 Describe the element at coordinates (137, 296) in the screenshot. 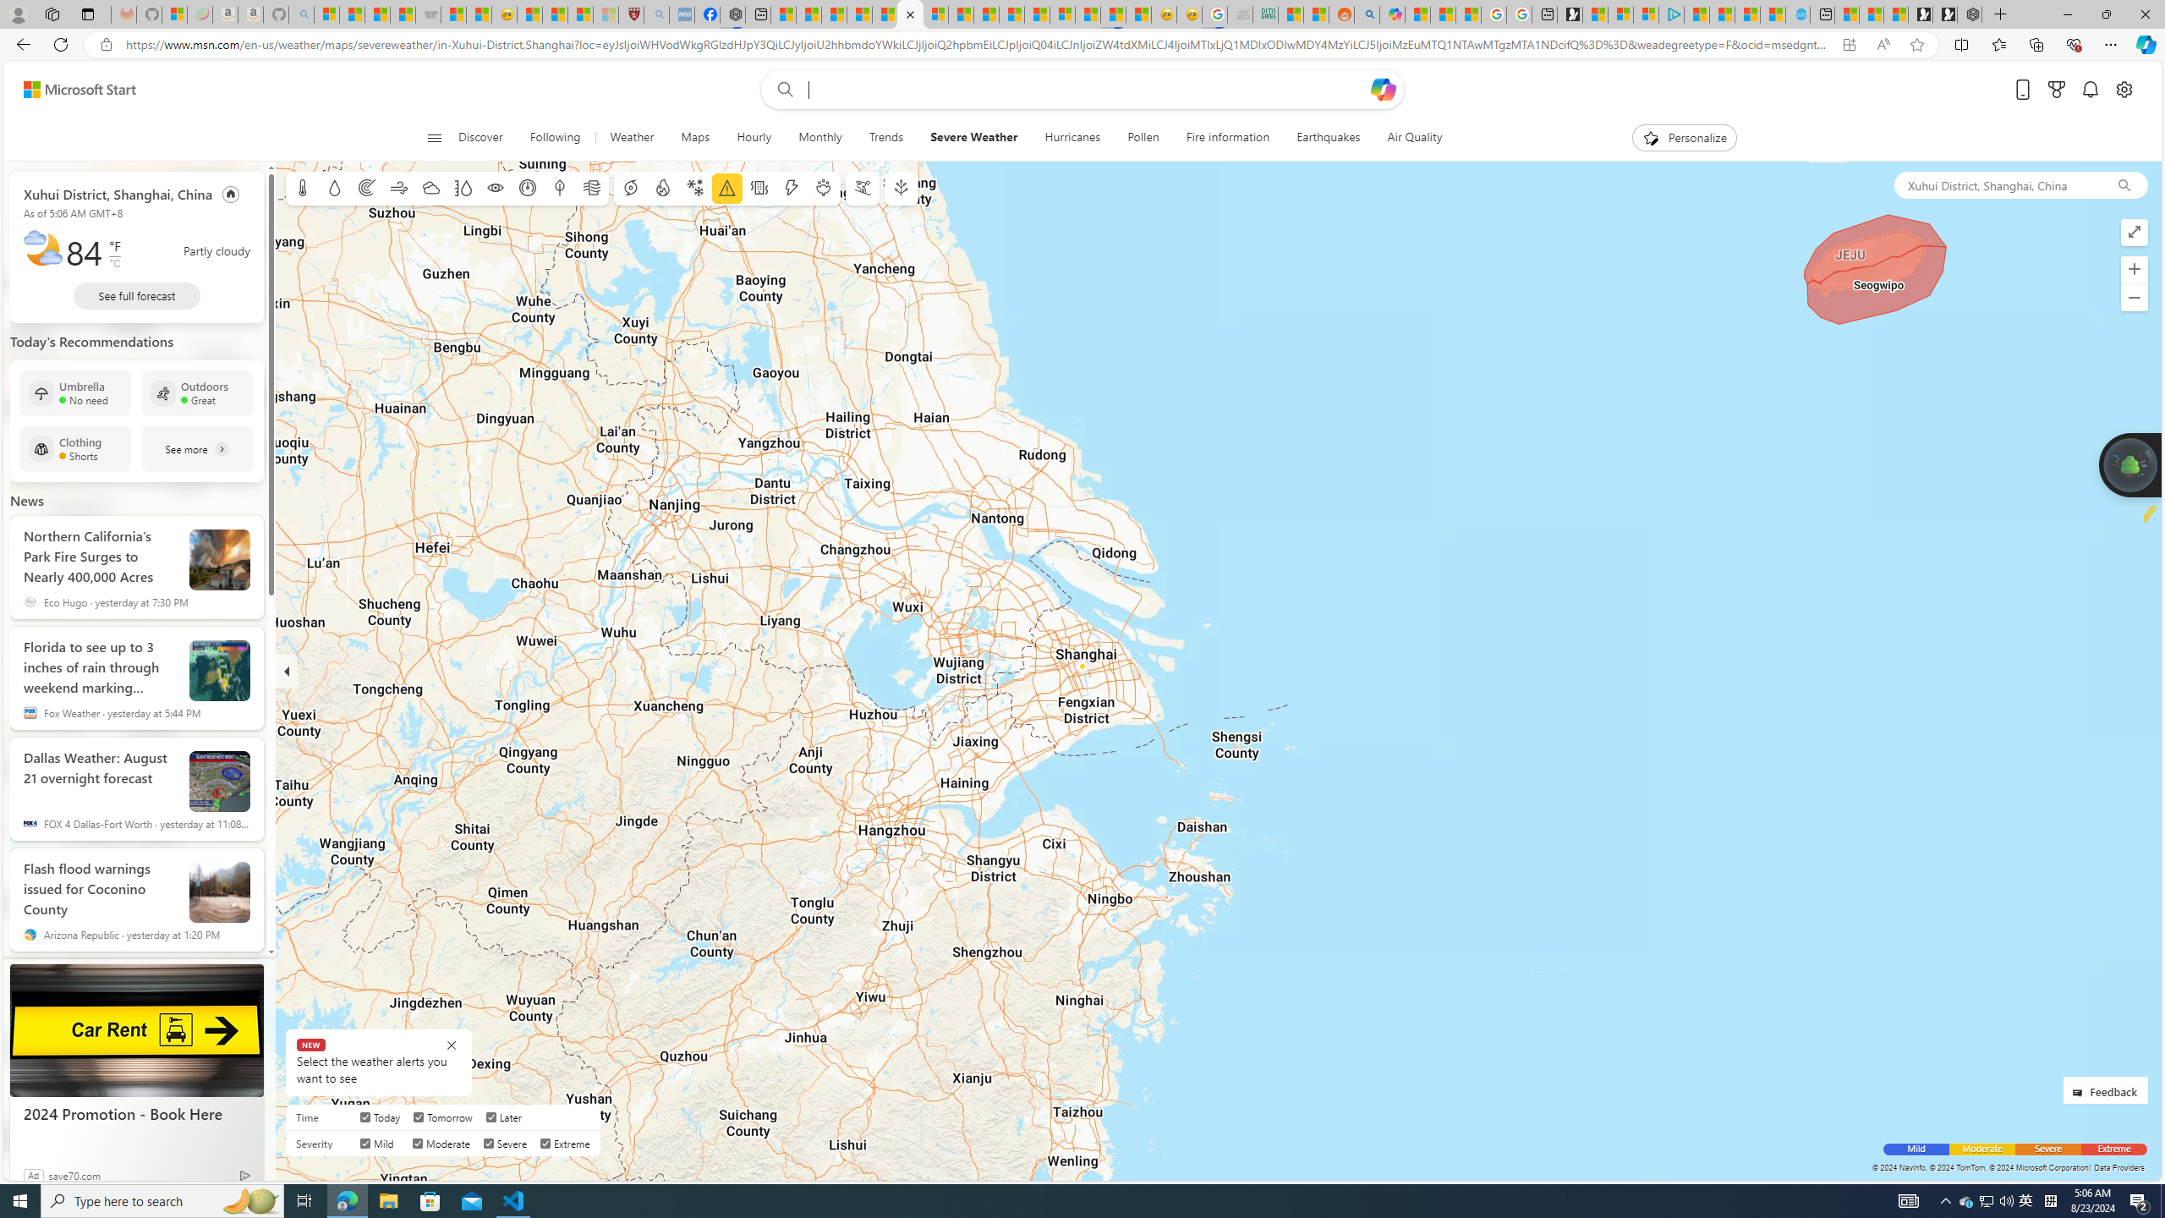

I see `See full forecast` at that location.